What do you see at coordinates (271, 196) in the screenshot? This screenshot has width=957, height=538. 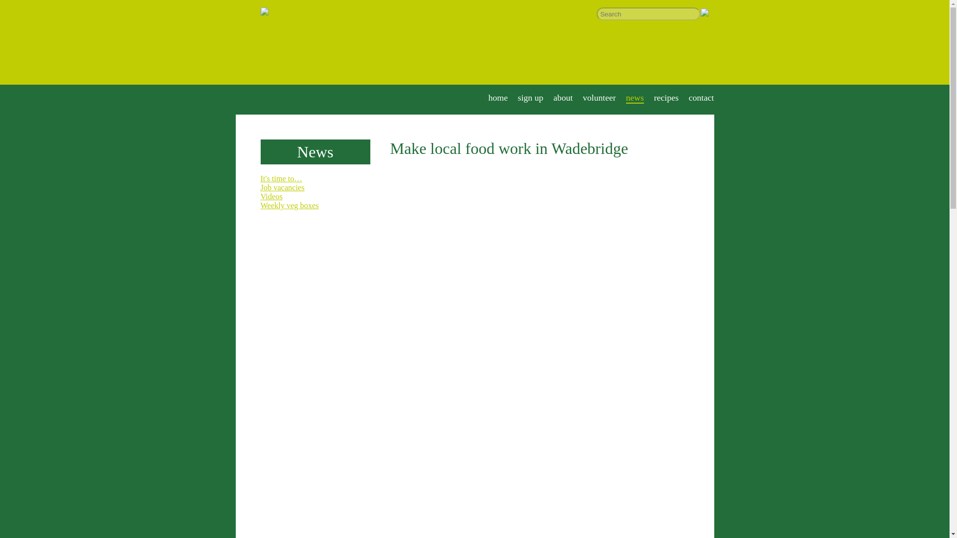 I see `Videos` at bounding box center [271, 196].